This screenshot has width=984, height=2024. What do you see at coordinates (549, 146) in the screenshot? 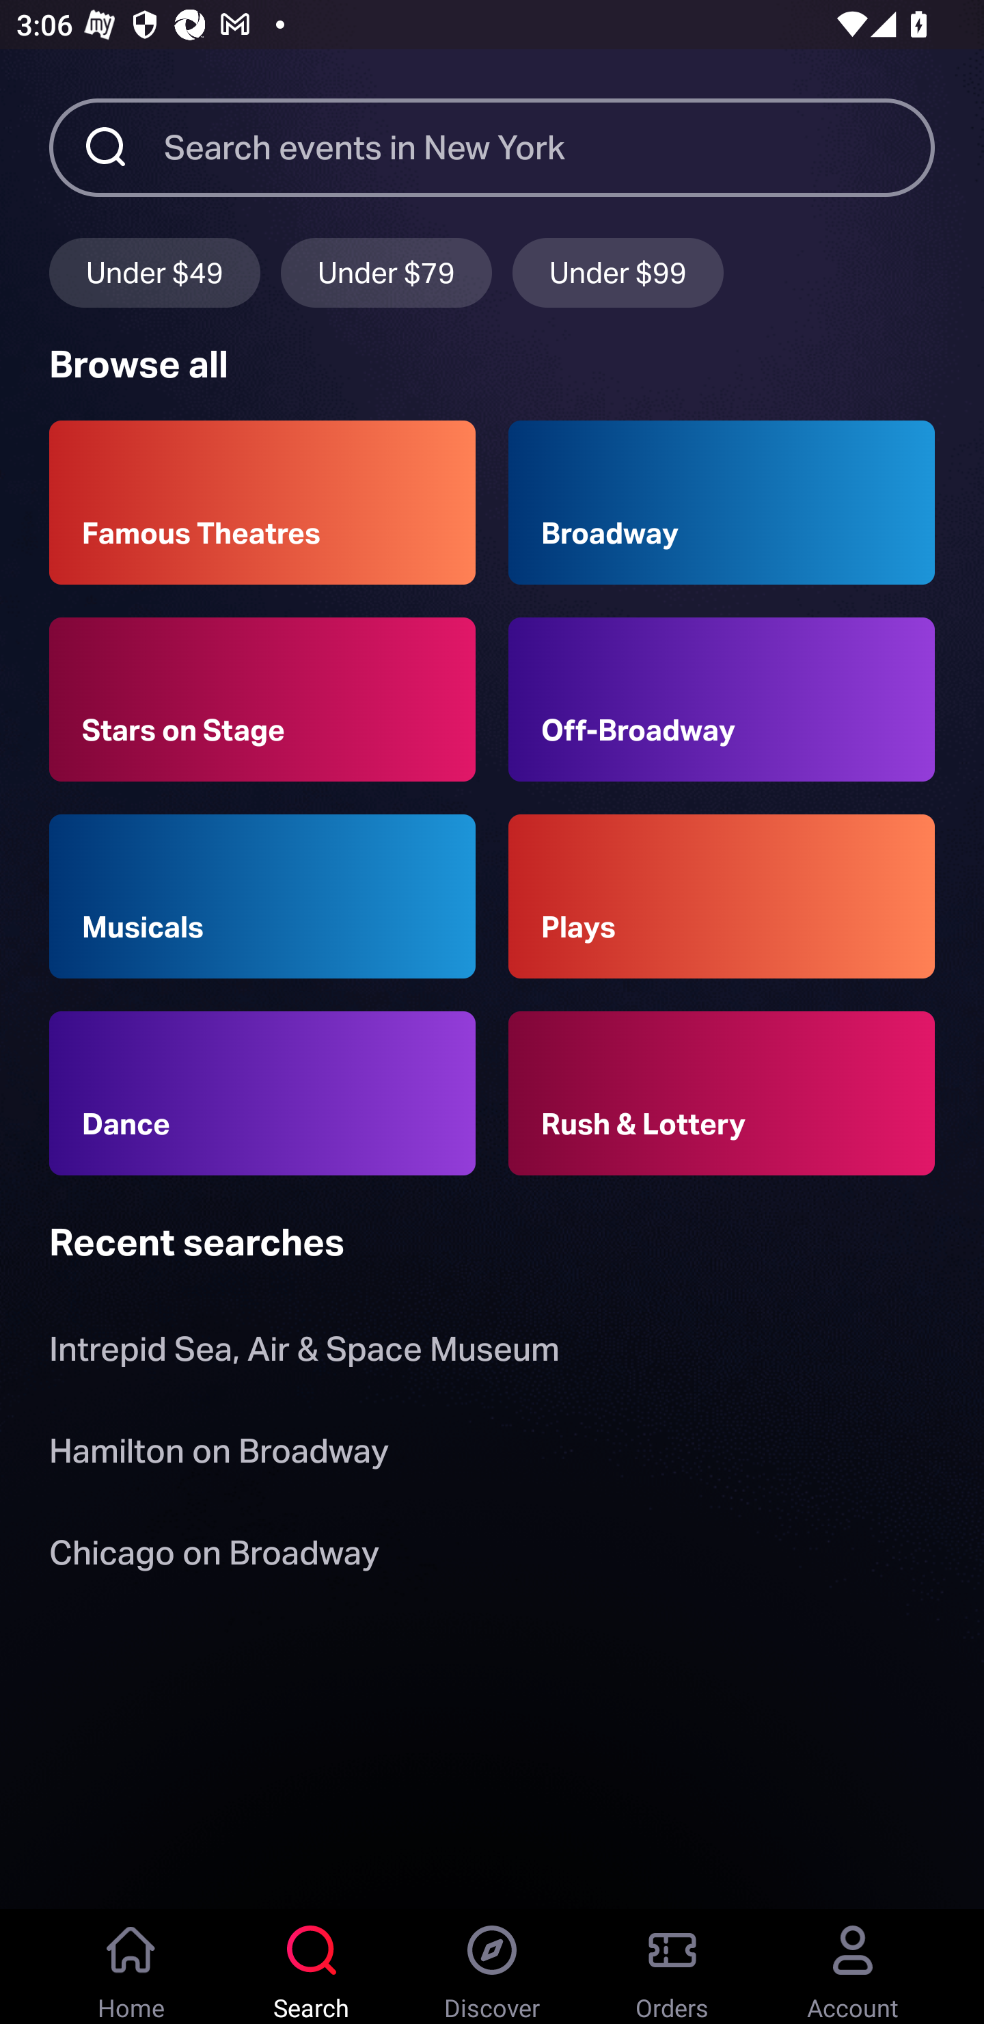
I see `Search events in New York` at bounding box center [549, 146].